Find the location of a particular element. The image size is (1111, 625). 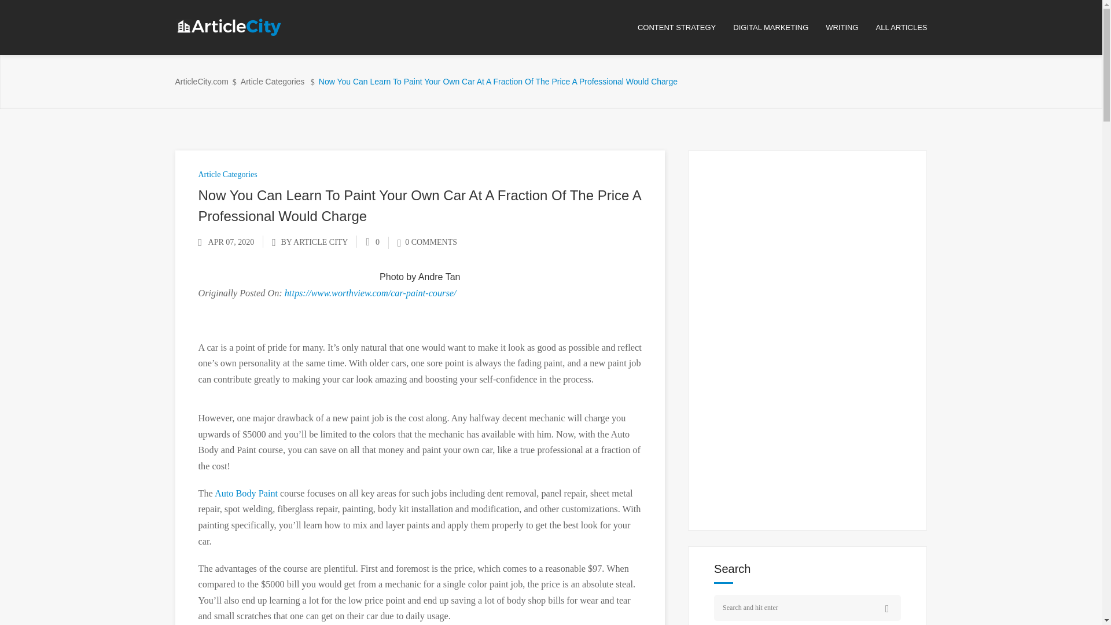

Article Categories is located at coordinates (227, 174).